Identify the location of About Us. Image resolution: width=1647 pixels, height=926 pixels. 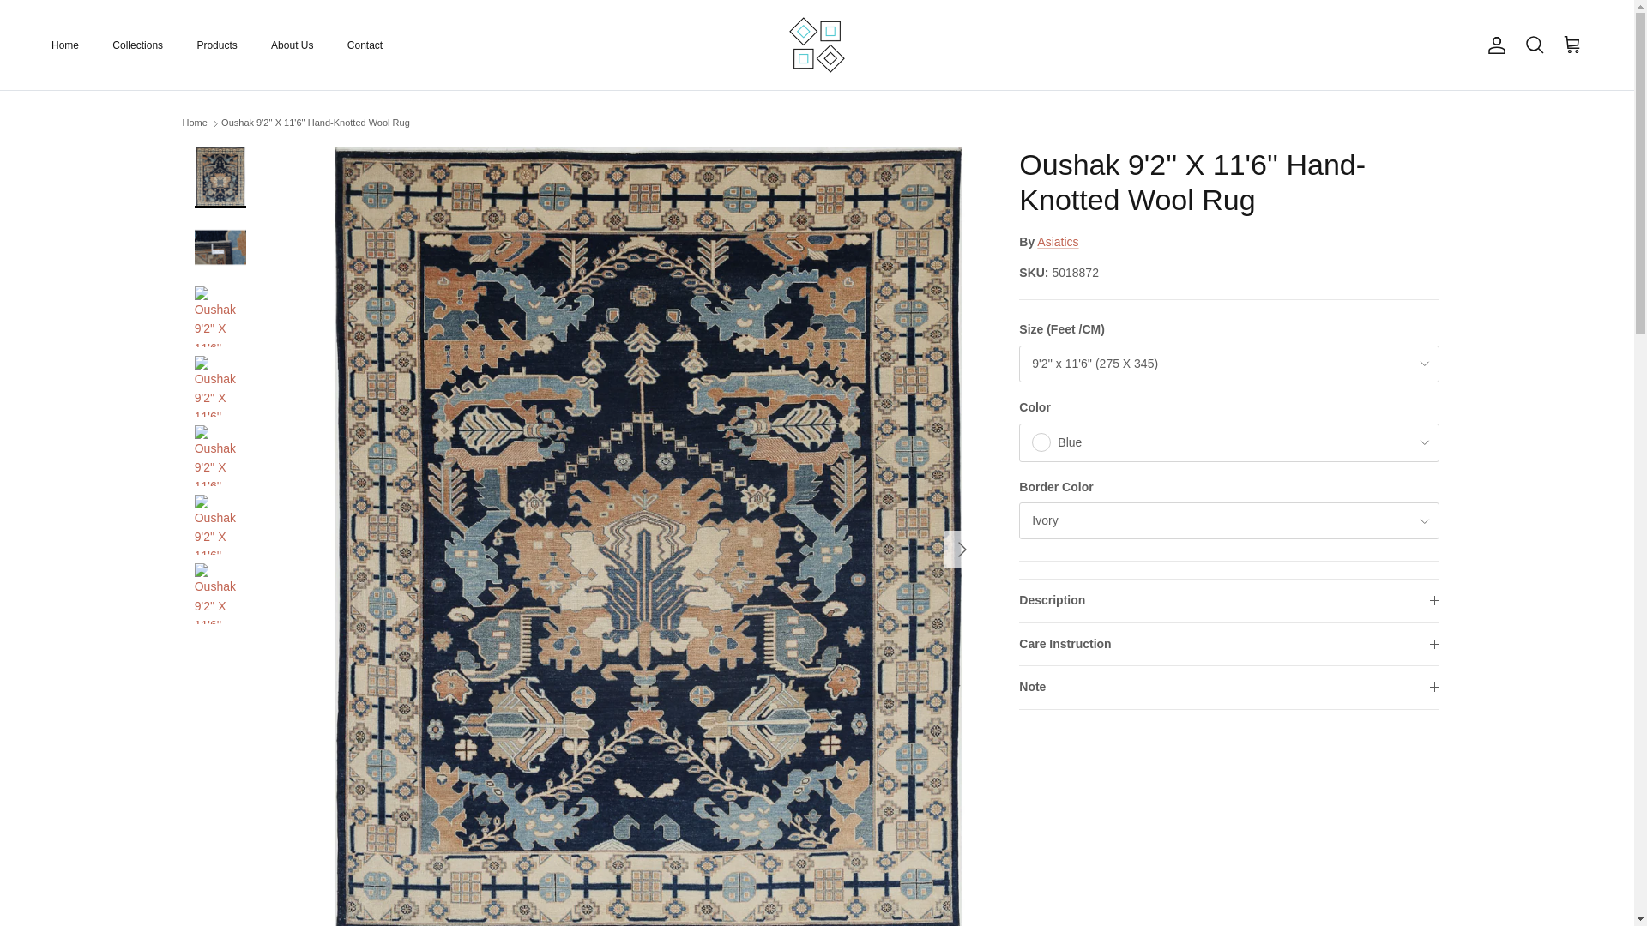
(292, 45).